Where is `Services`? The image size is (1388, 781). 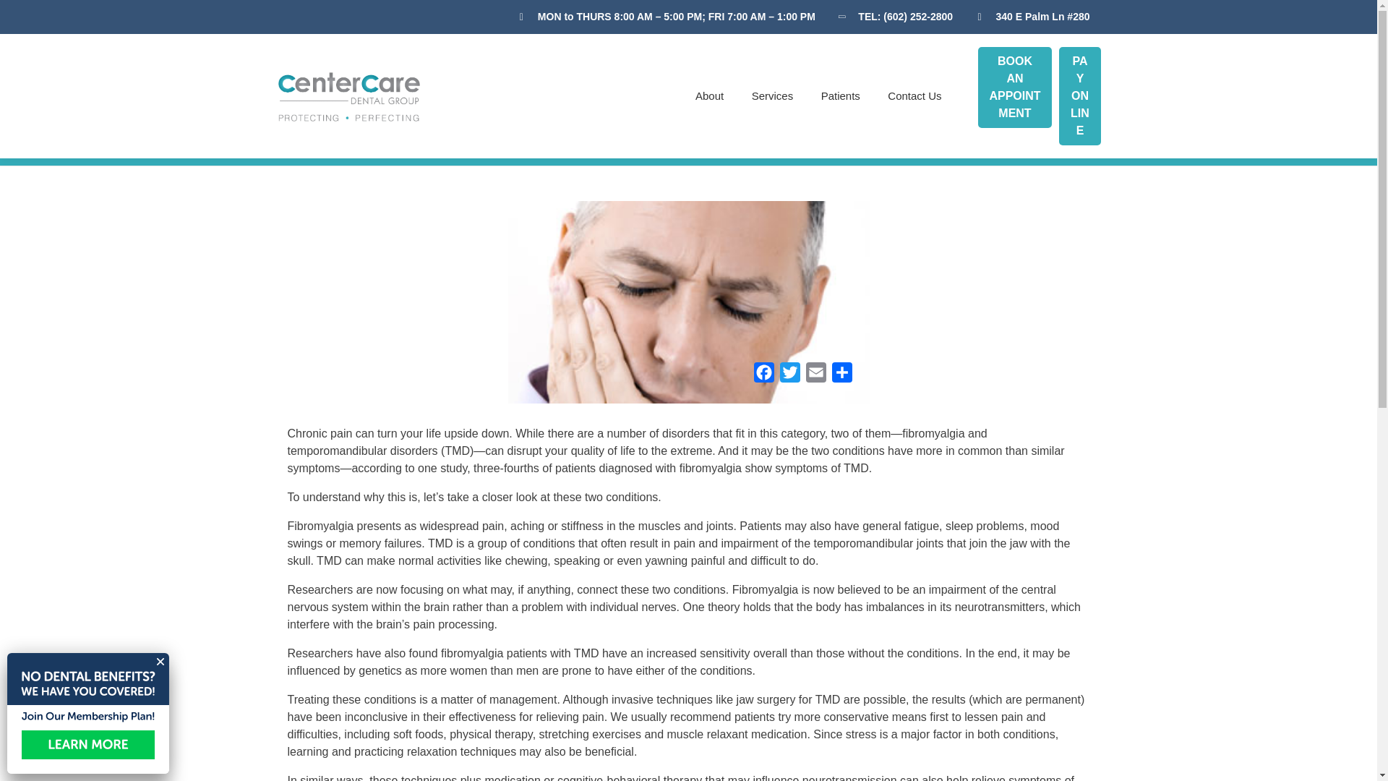
Services is located at coordinates (773, 96).